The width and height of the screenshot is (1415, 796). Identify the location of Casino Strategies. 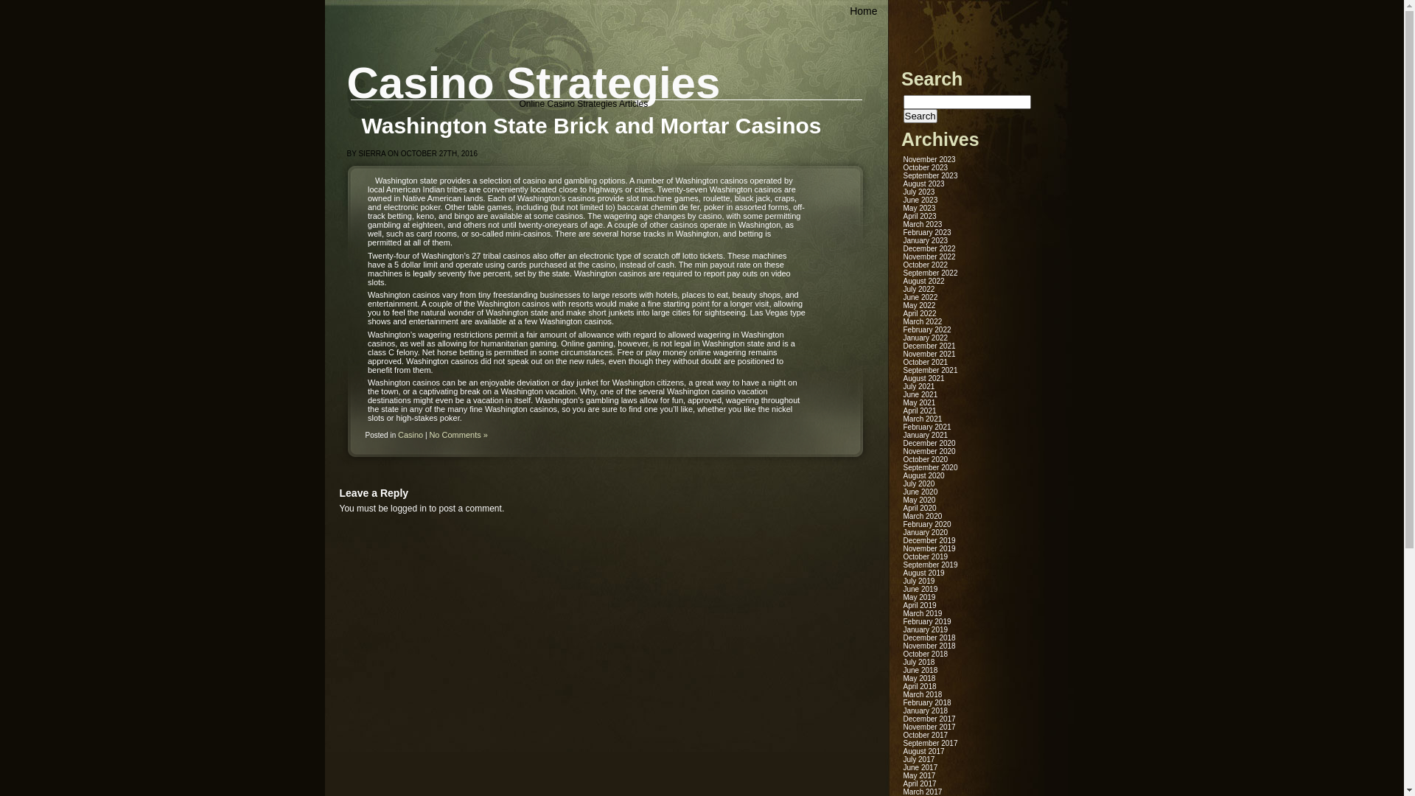
(534, 83).